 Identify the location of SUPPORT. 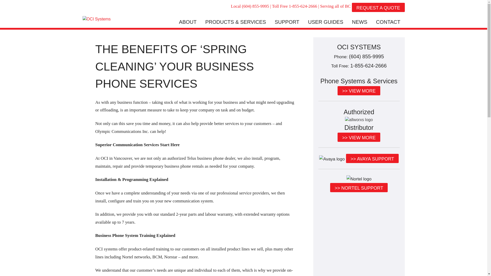
(287, 22).